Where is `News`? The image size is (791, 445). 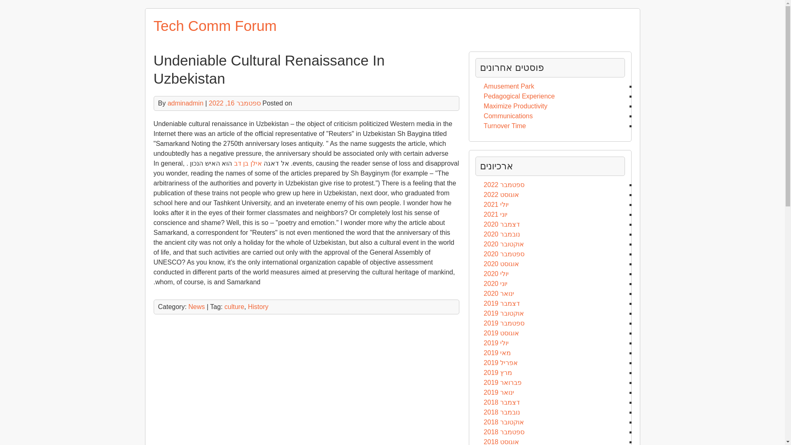
News is located at coordinates (196, 307).